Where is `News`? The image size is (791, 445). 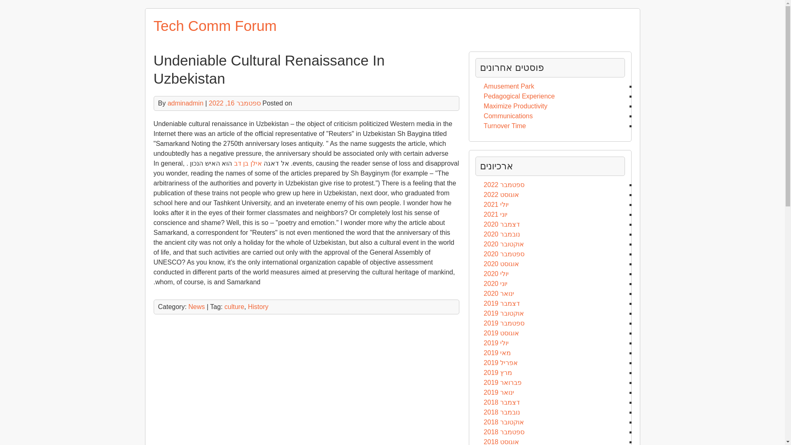
News is located at coordinates (196, 307).